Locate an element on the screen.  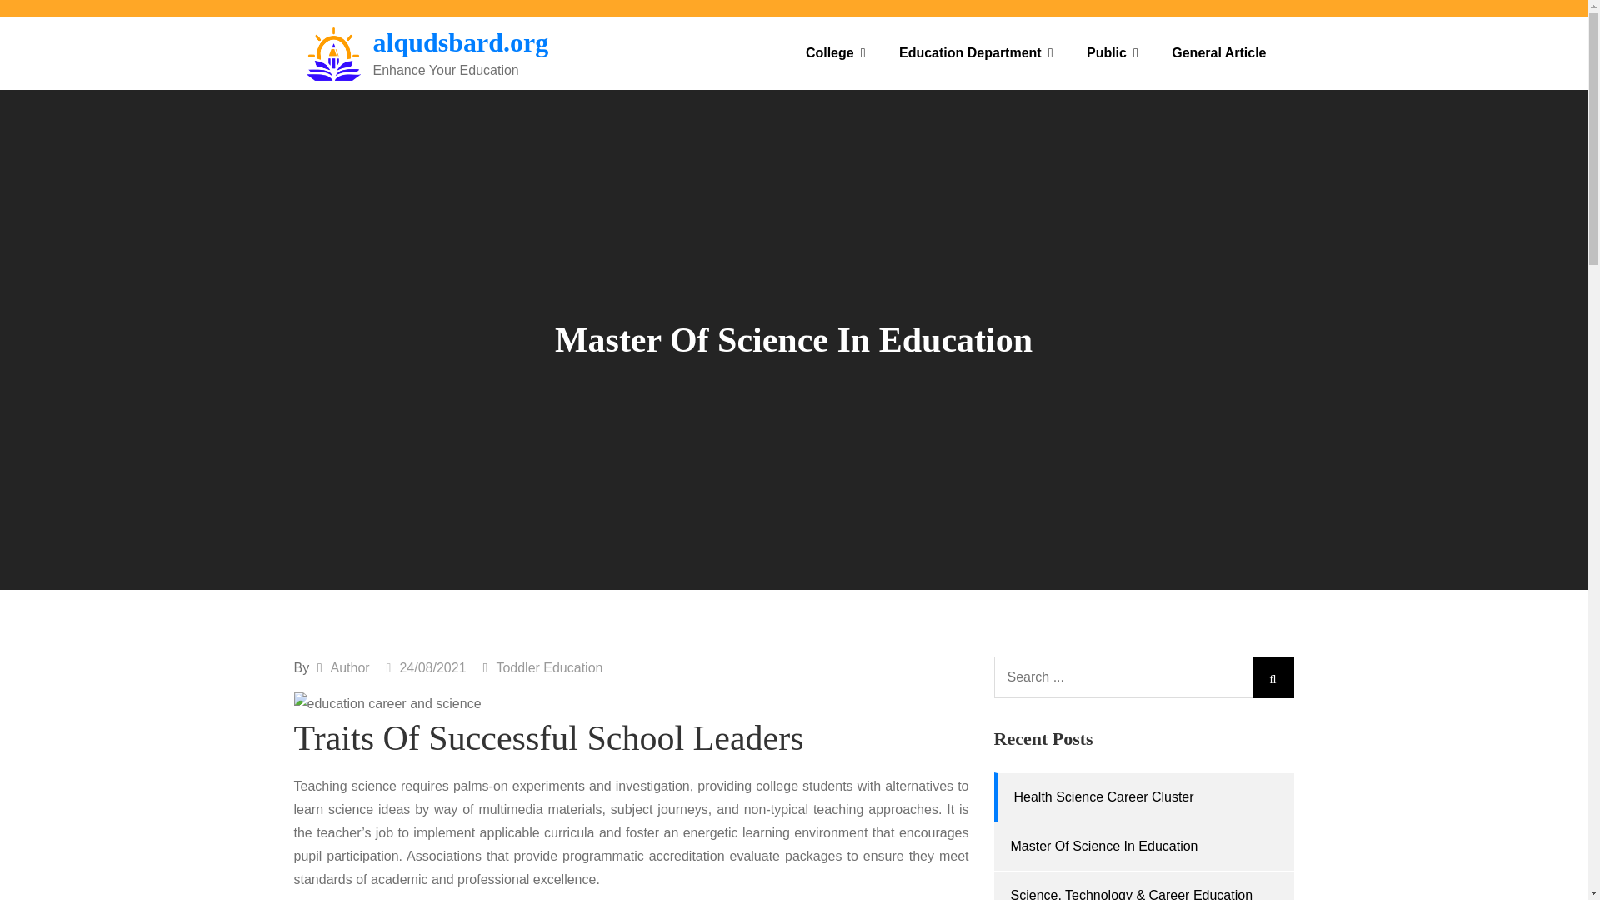
Author is located at coordinates (349, 667).